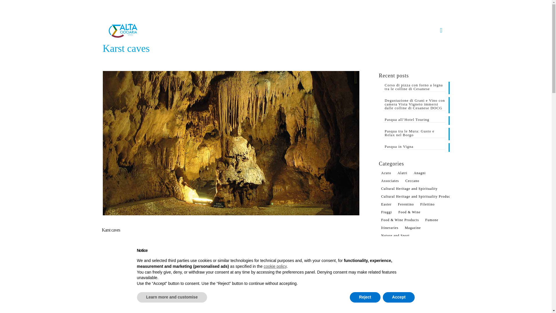 The height and width of the screenshot is (313, 556). I want to click on Associates, so click(390, 181).